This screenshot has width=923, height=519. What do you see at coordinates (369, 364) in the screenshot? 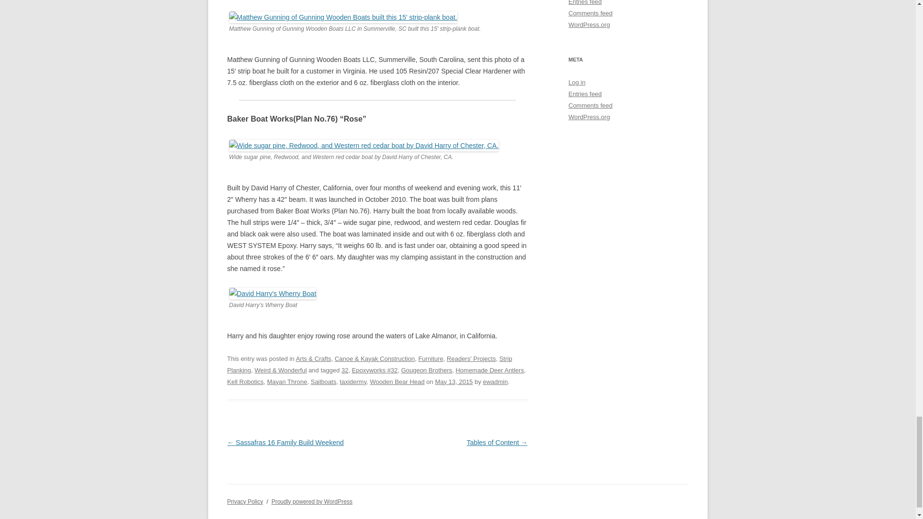
I see `Strip Planking` at bounding box center [369, 364].